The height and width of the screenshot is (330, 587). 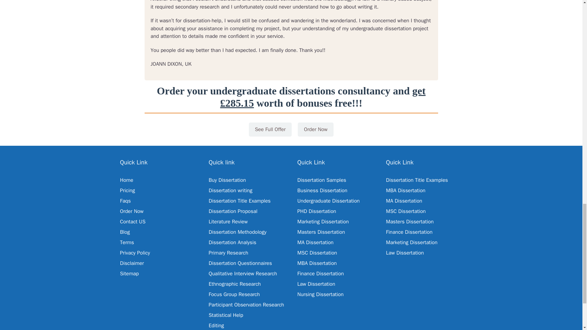 I want to click on See Full Offer, so click(x=270, y=130).